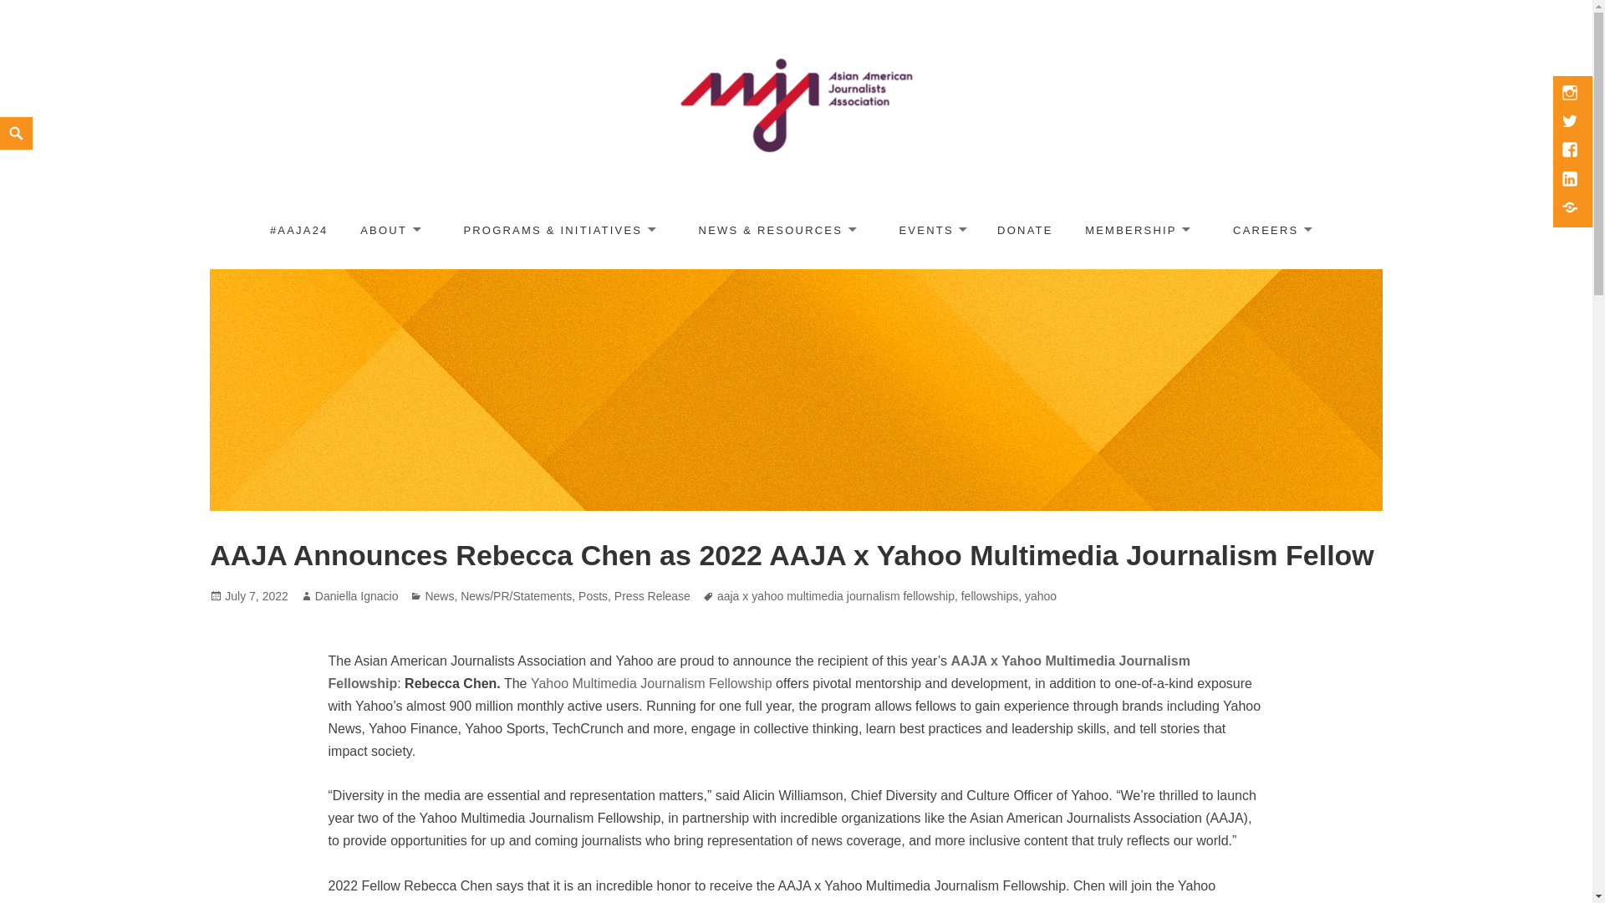  I want to click on ABOUT, so click(390, 232).